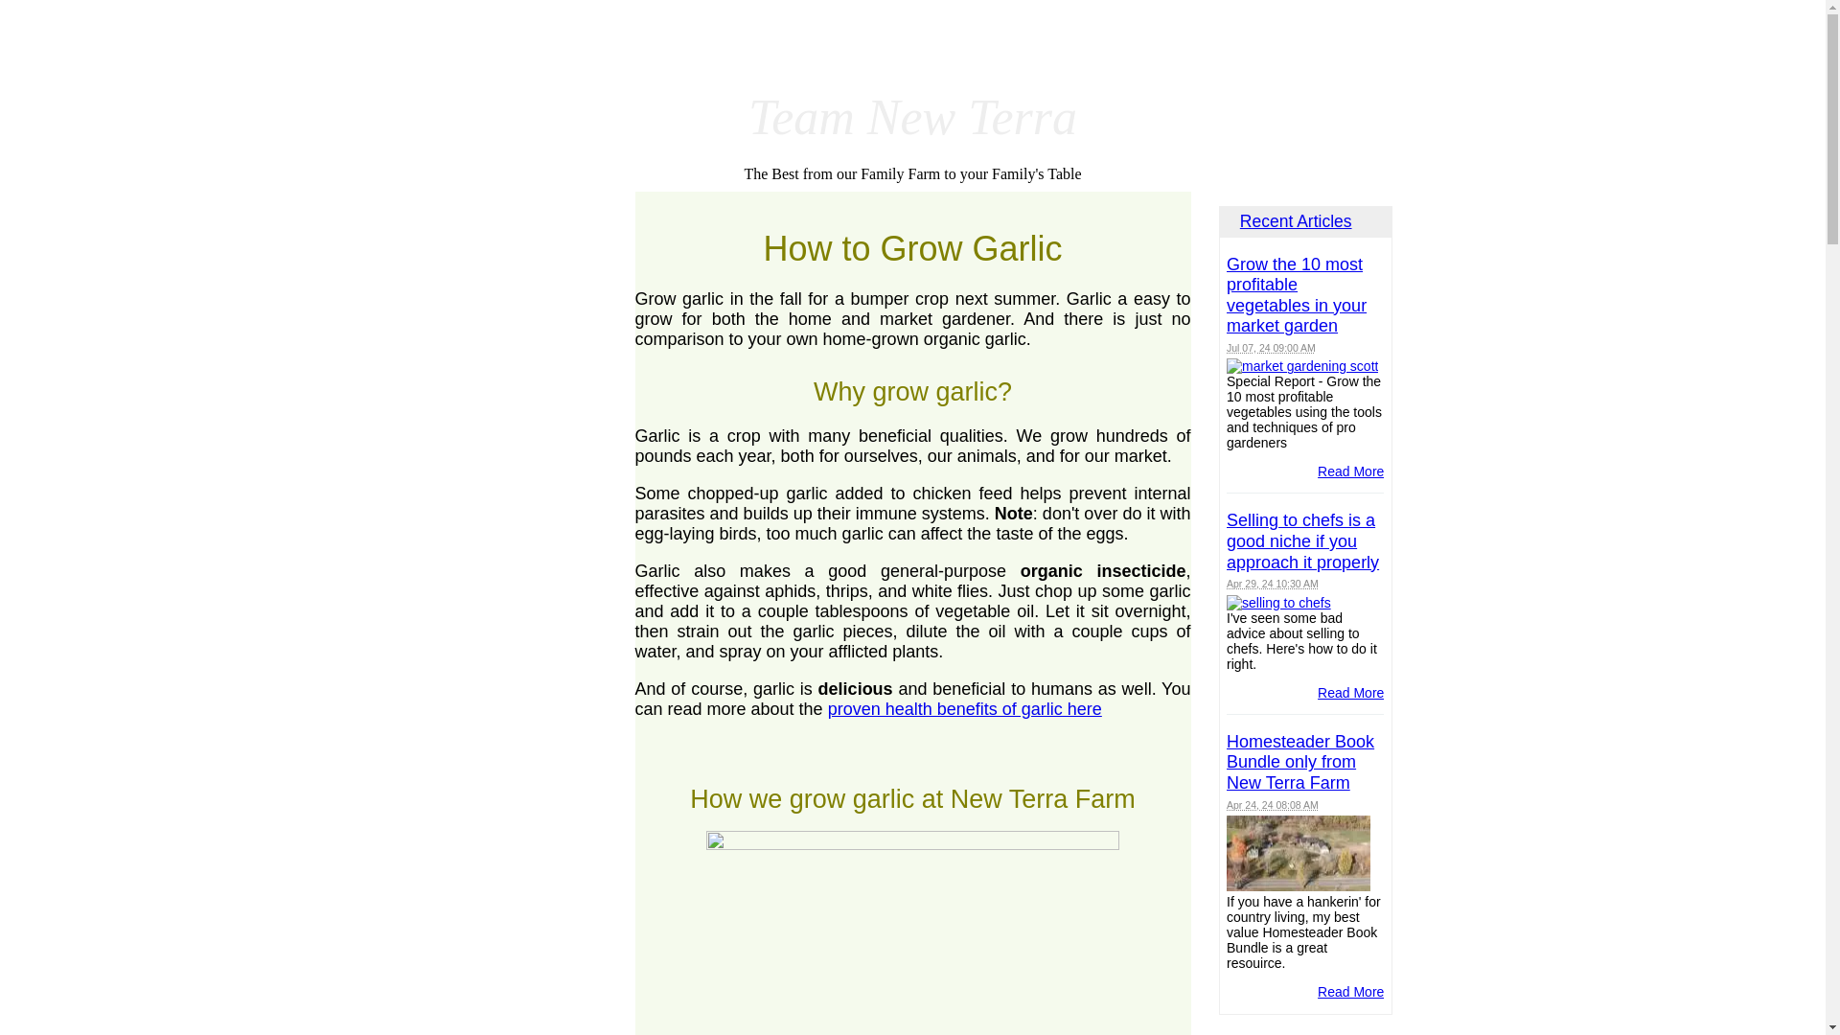  What do you see at coordinates (1300, 762) in the screenshot?
I see `Homesteader Book Bundle only from New Terra Farm` at bounding box center [1300, 762].